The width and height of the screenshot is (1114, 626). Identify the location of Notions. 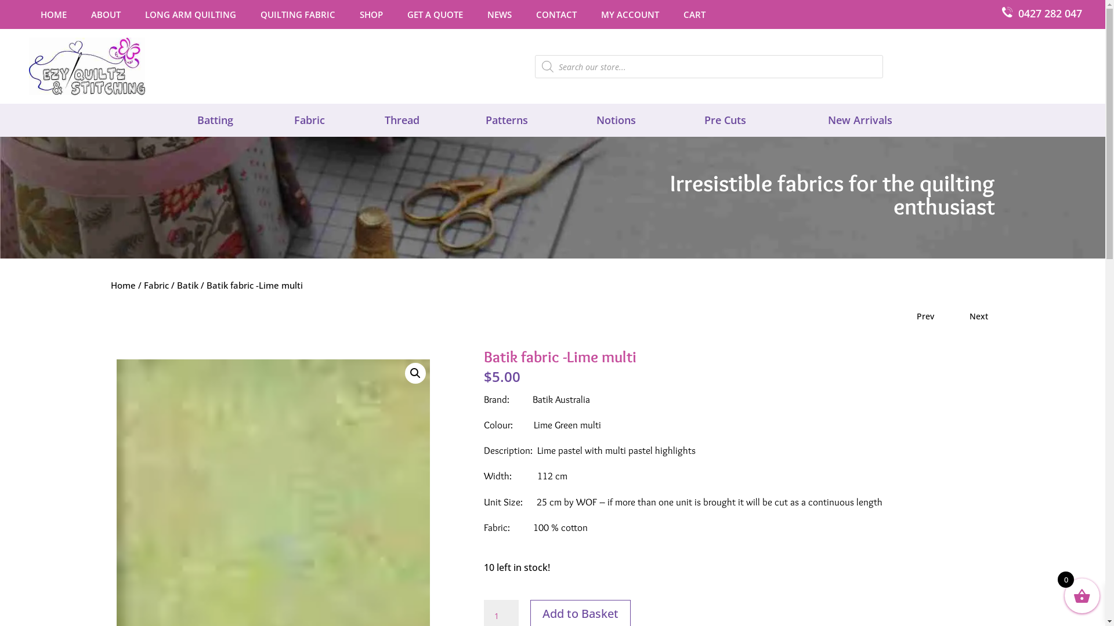
(616, 120).